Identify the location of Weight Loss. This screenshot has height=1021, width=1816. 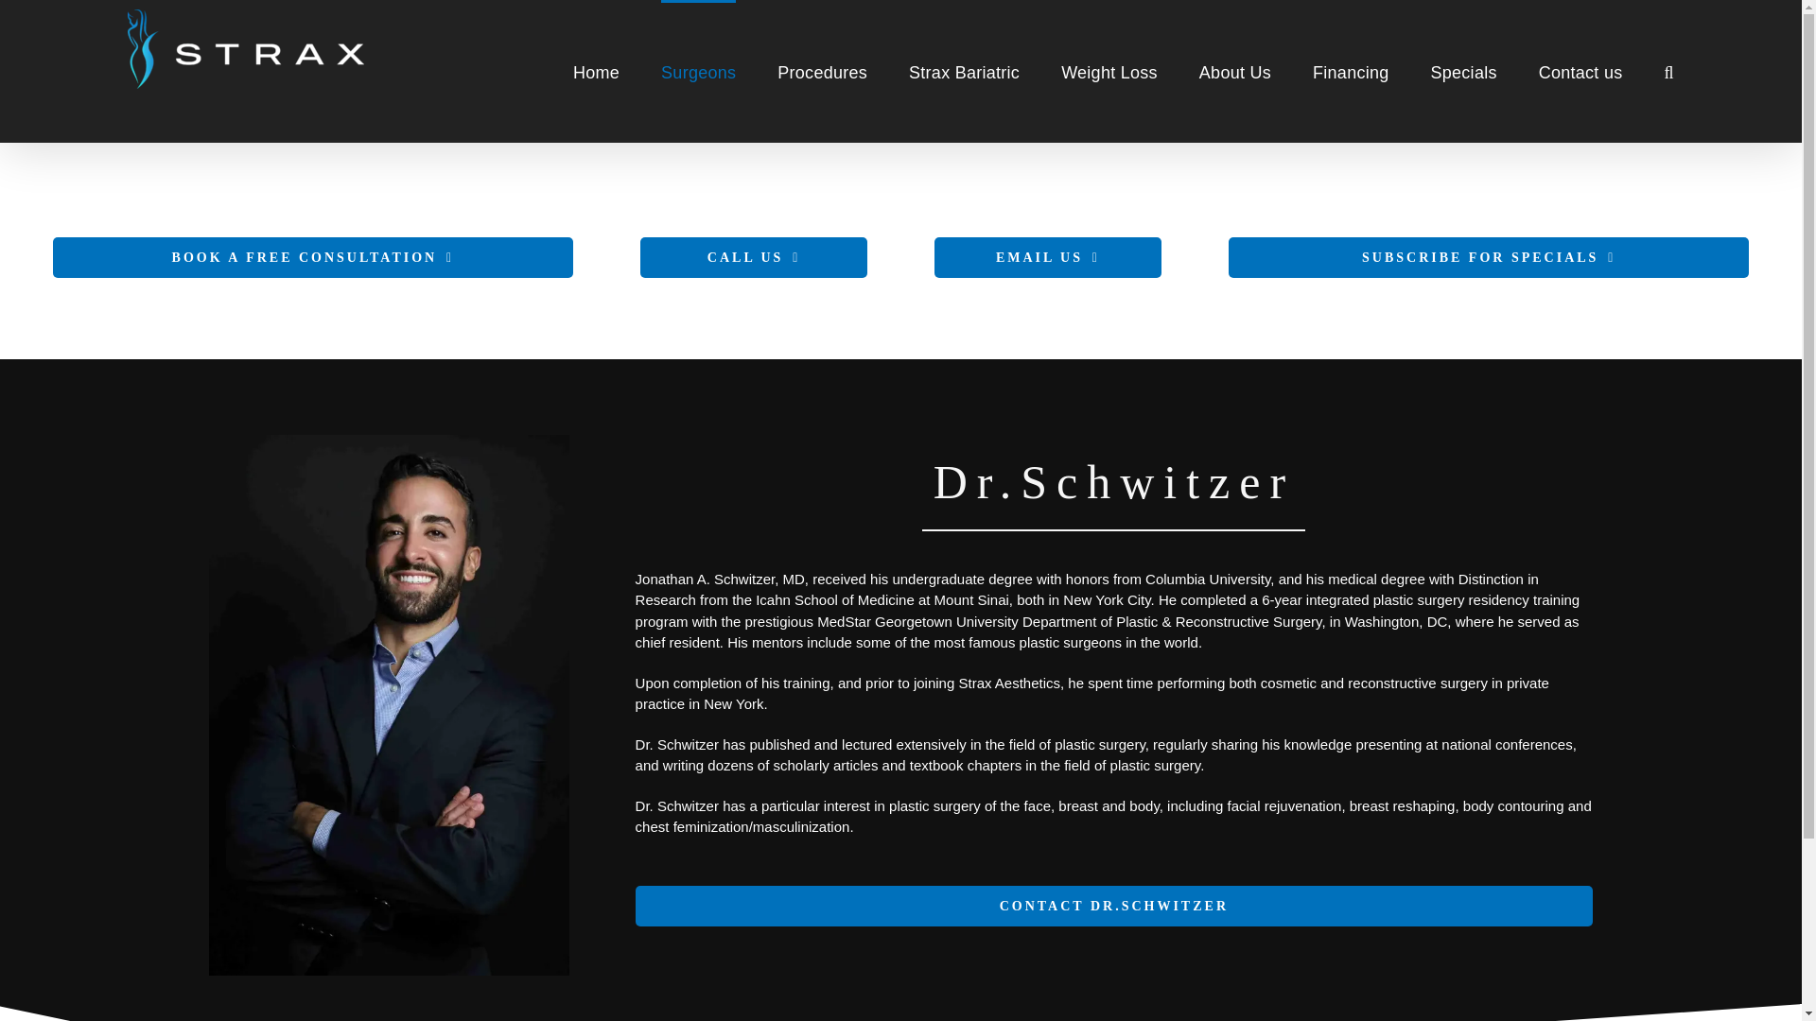
(1109, 71).